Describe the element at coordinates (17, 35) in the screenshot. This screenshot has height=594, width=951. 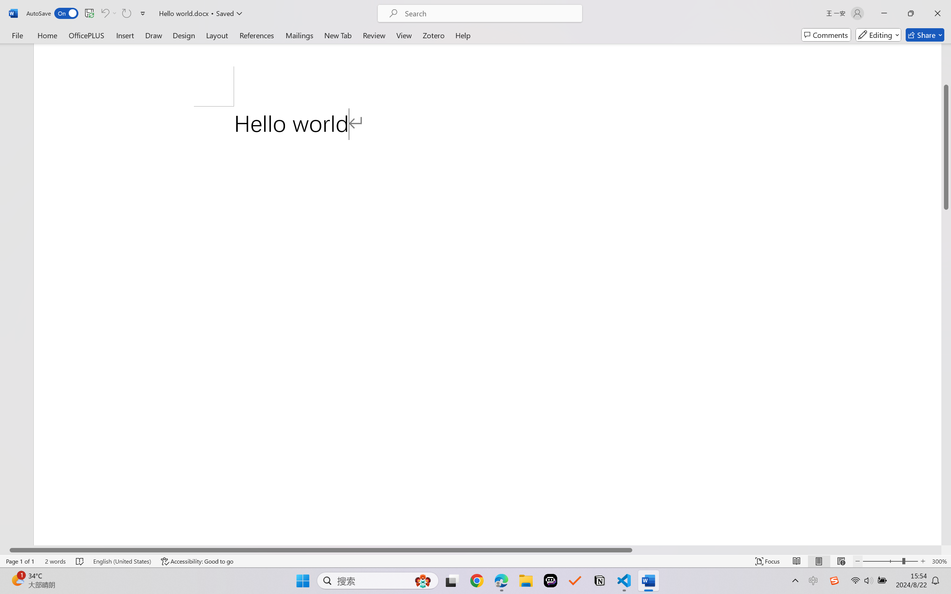
I see `File Tab` at that location.